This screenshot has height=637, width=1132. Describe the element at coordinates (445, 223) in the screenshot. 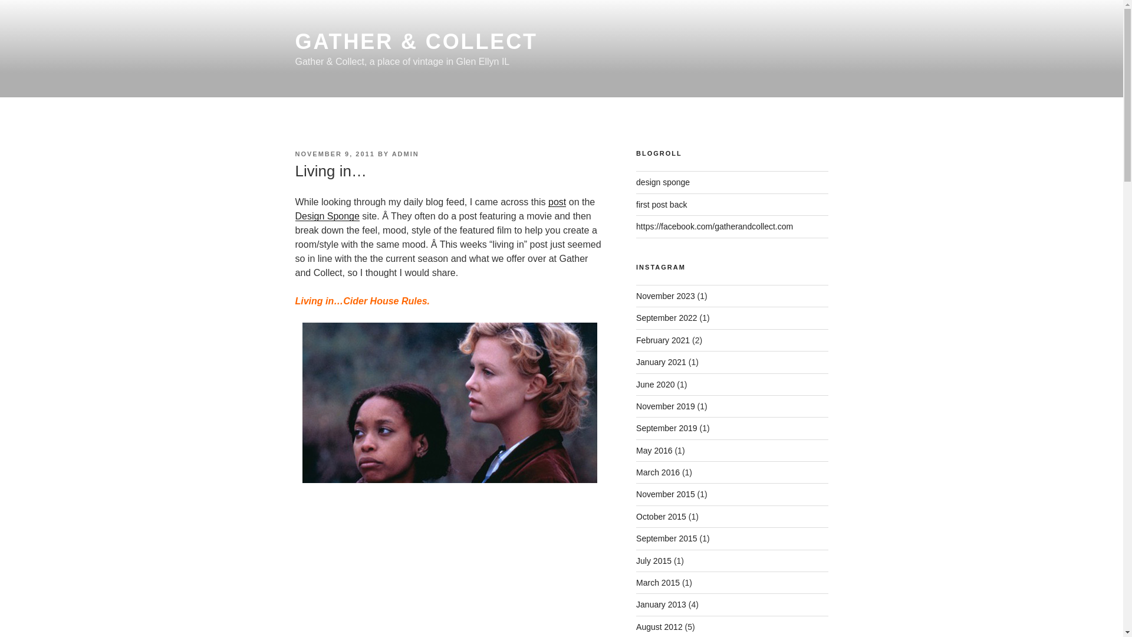

I see `Design Sponge` at that location.